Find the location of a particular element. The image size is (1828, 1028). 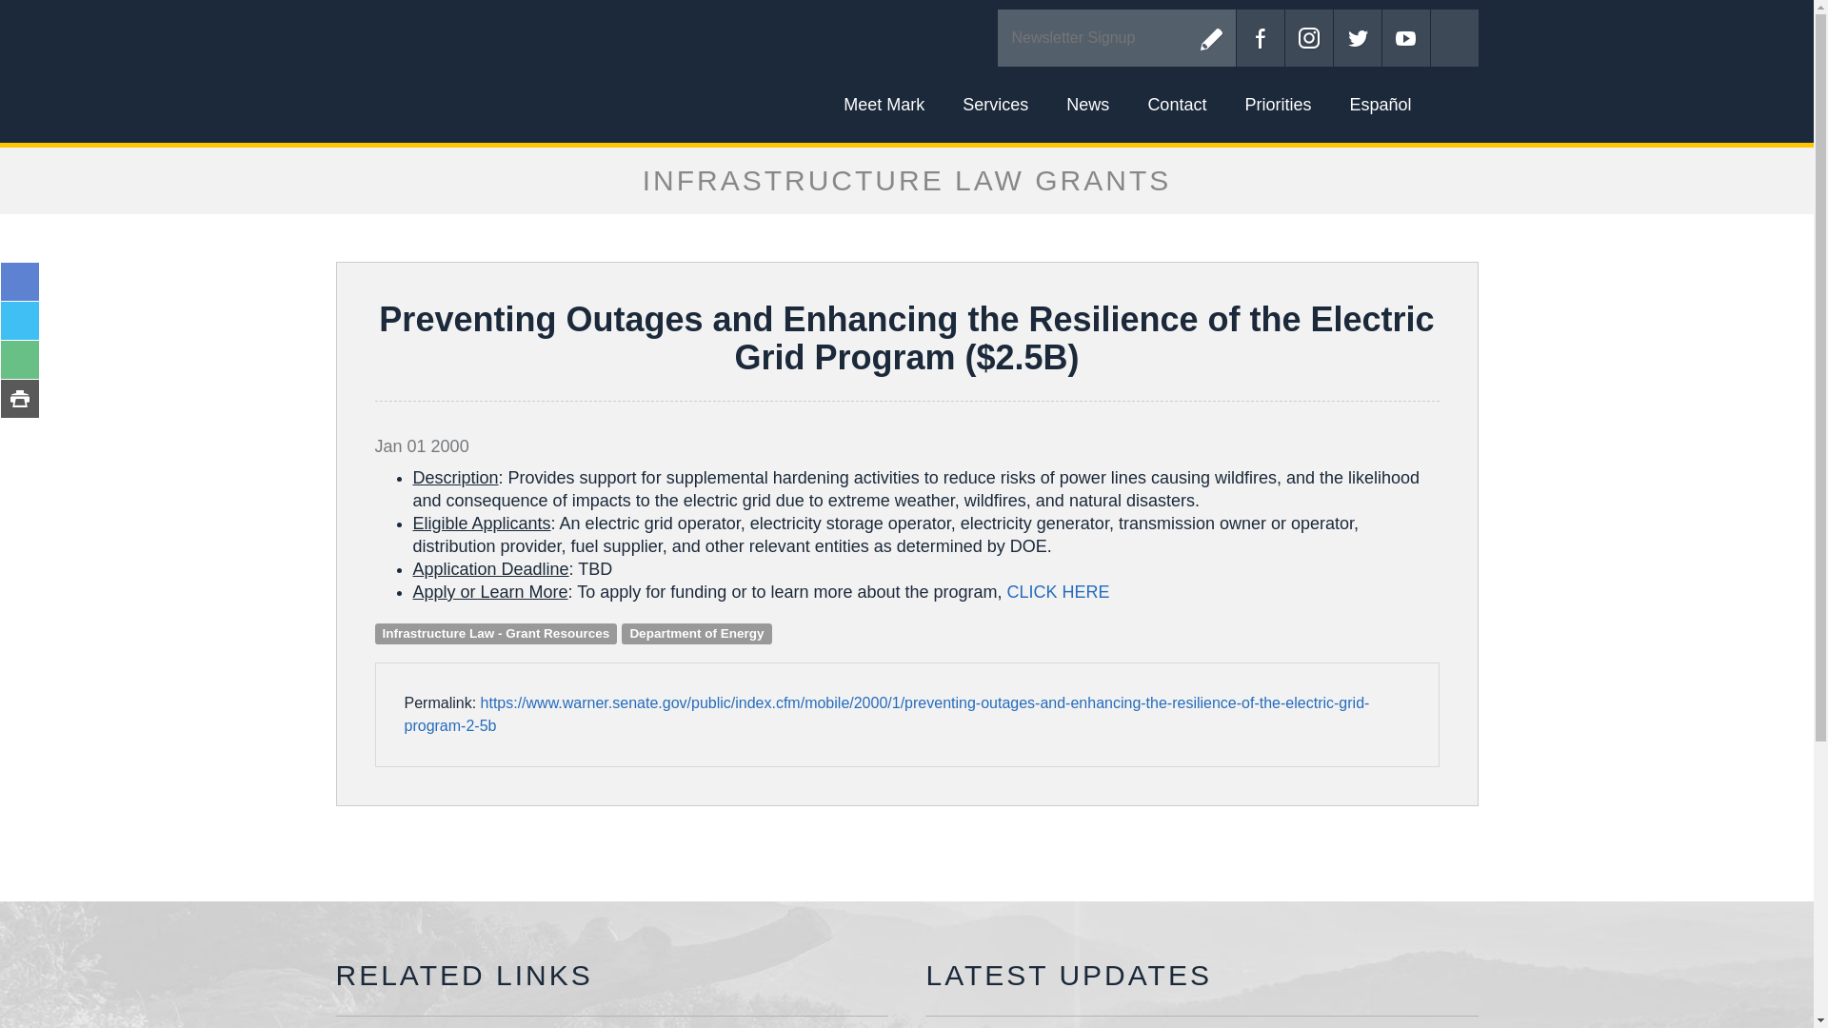

News is located at coordinates (1087, 105).